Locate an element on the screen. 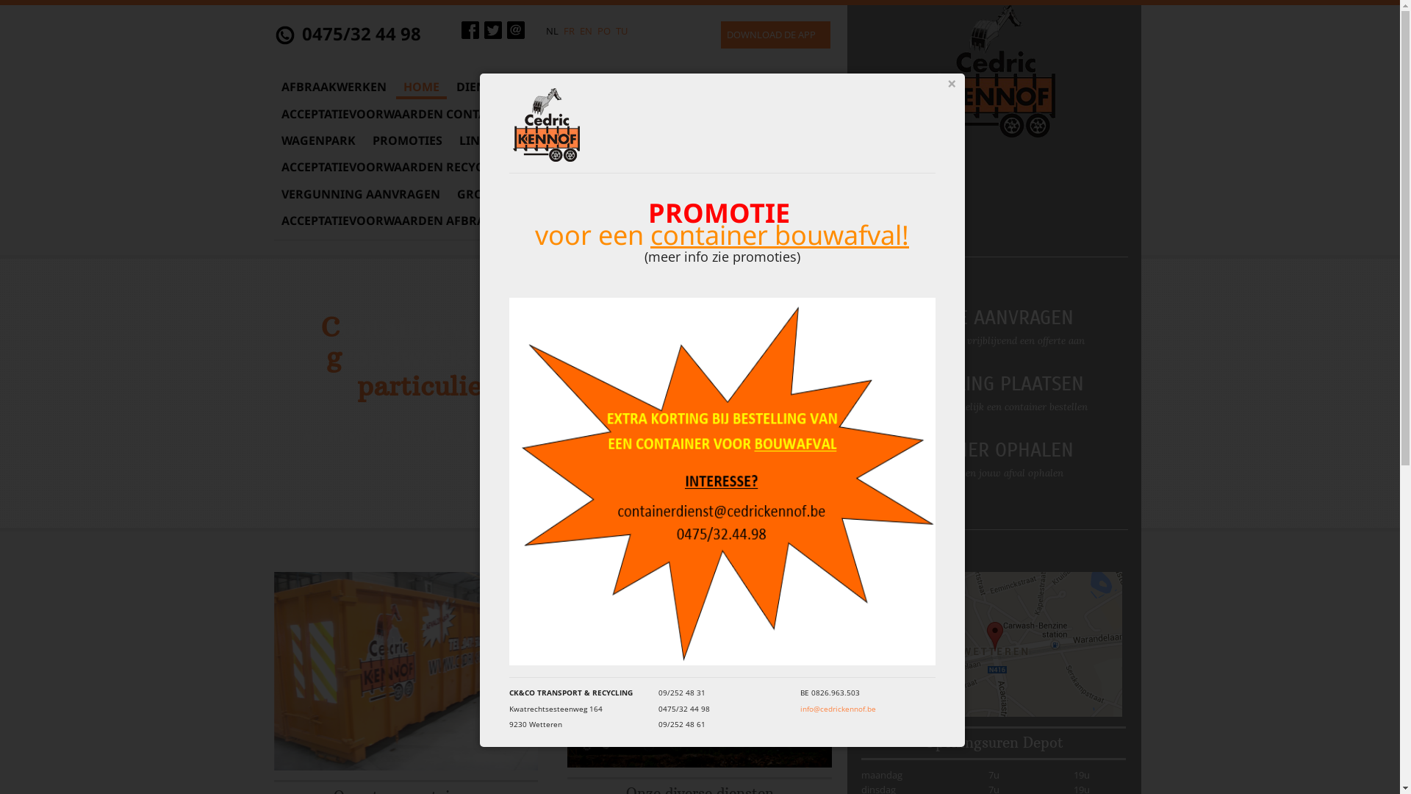 The height and width of the screenshot is (794, 1411). CONTACT is located at coordinates (539, 140).